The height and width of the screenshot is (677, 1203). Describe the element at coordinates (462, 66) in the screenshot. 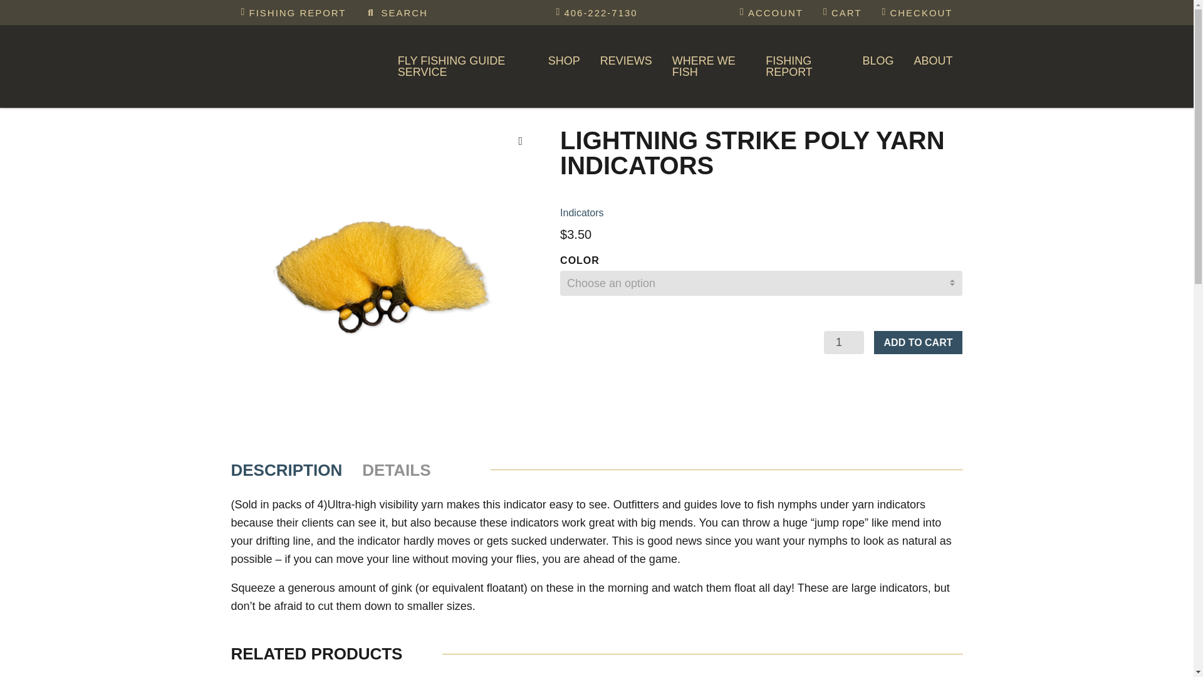

I see `FLY FISHING GUIDE SERVICE` at that location.